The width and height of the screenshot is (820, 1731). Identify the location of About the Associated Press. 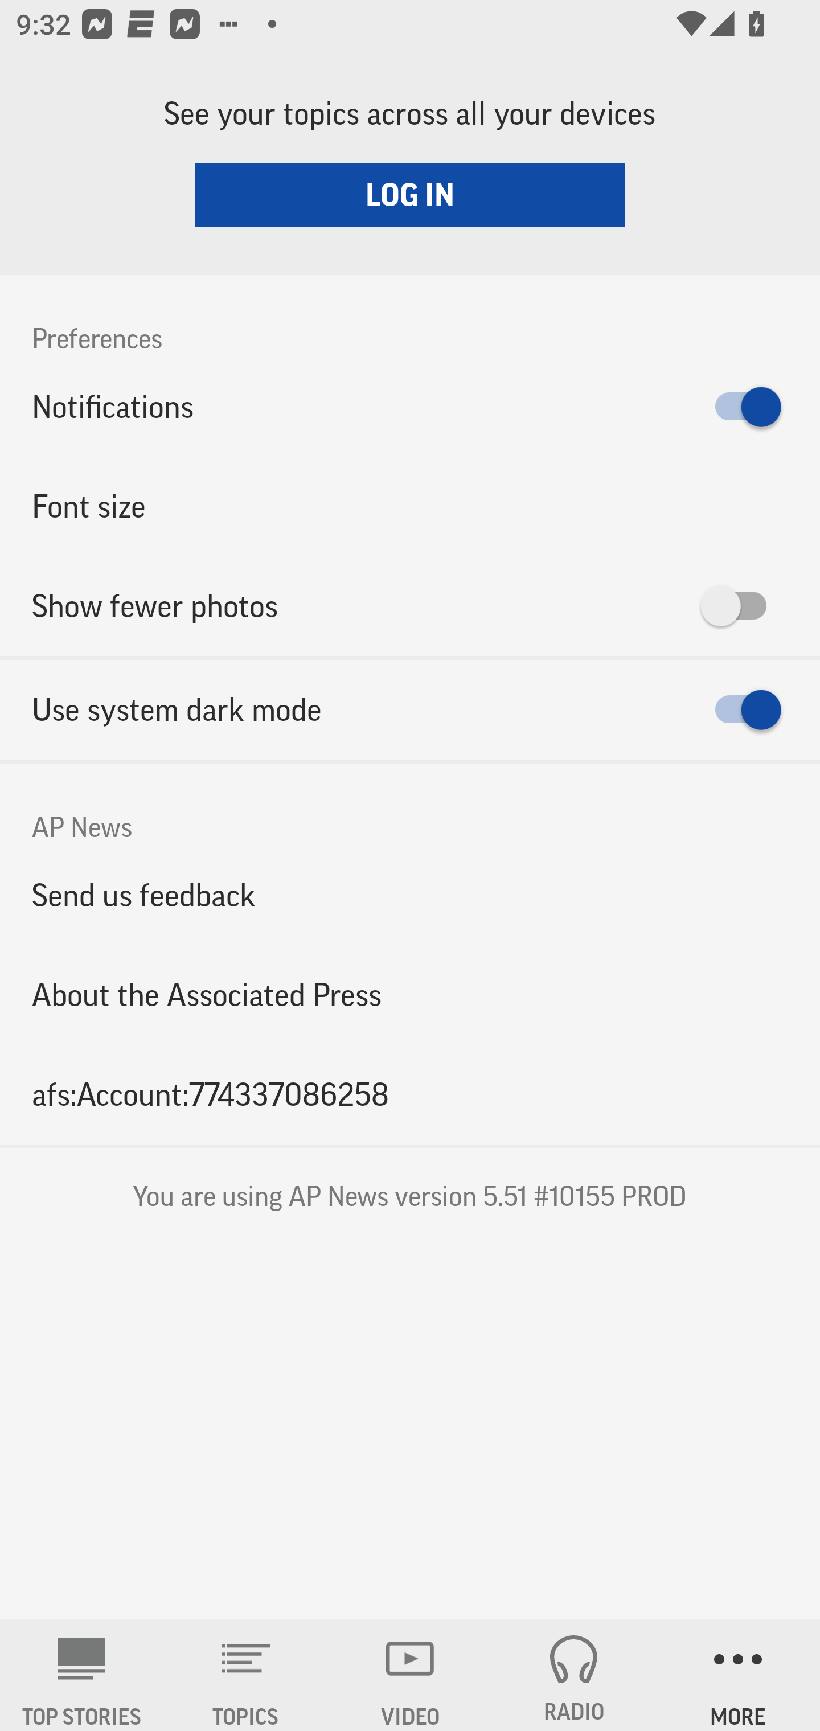
(410, 995).